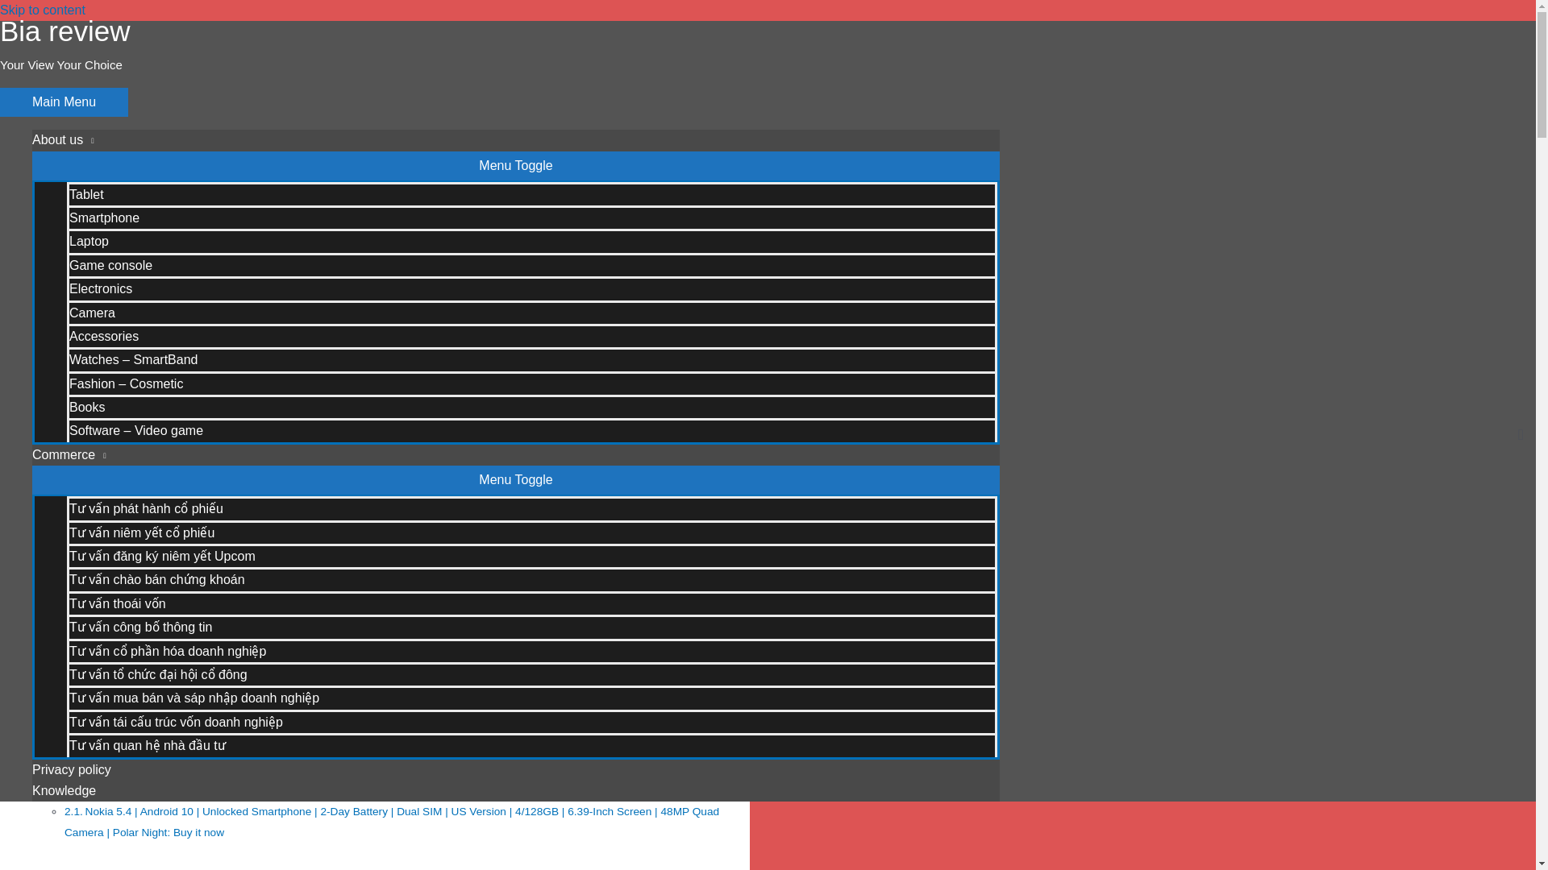 This screenshot has height=870, width=1548. I want to click on Accessories, so click(531, 335).